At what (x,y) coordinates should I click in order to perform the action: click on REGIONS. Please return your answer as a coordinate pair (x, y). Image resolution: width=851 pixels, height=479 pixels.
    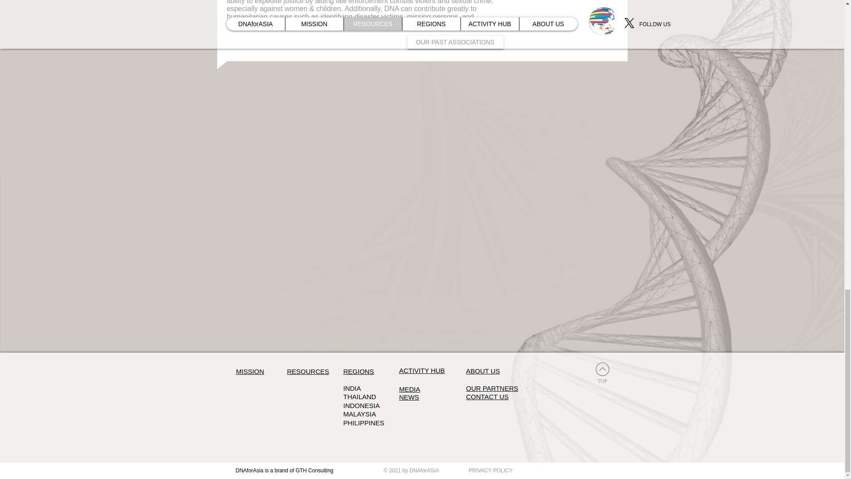
    Looking at the image, I should click on (358, 372).